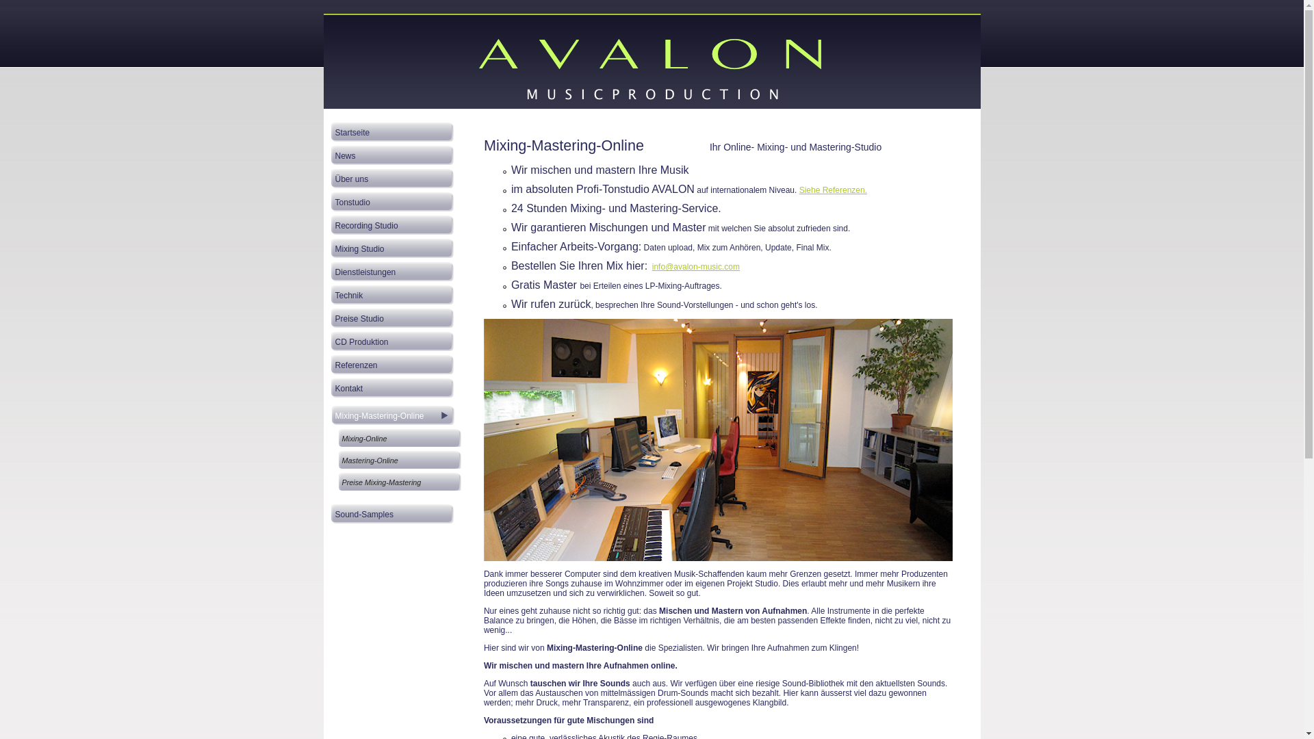 This screenshot has height=739, width=1314. What do you see at coordinates (393, 294) in the screenshot?
I see `Technik` at bounding box center [393, 294].